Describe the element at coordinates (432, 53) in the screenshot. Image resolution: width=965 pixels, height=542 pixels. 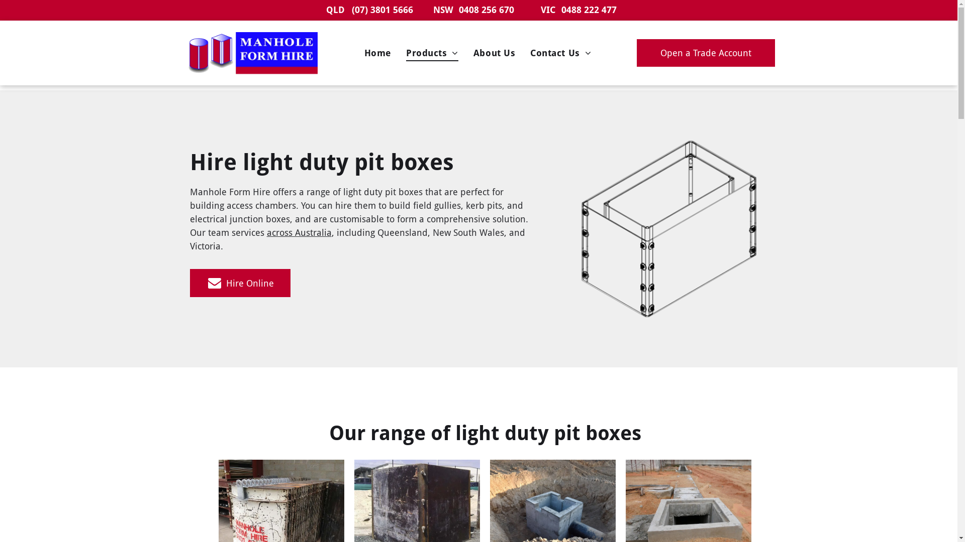
I see `Products` at that location.